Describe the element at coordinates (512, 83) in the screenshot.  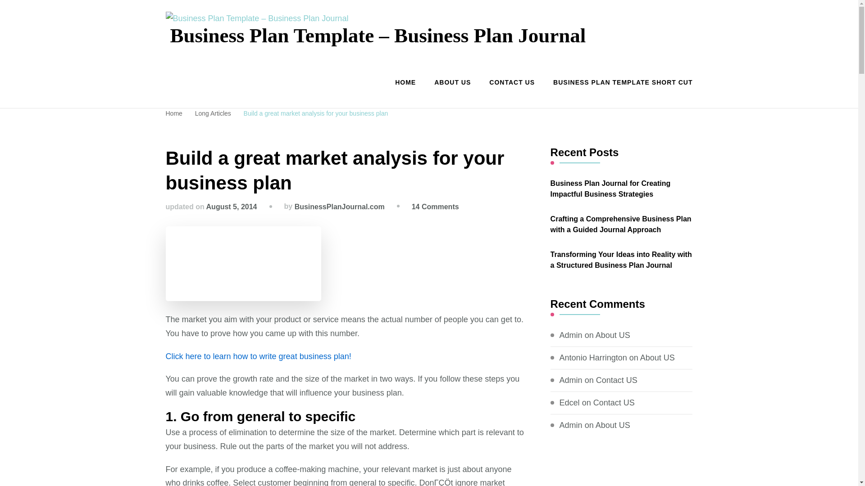
I see `CONTACT US` at that location.